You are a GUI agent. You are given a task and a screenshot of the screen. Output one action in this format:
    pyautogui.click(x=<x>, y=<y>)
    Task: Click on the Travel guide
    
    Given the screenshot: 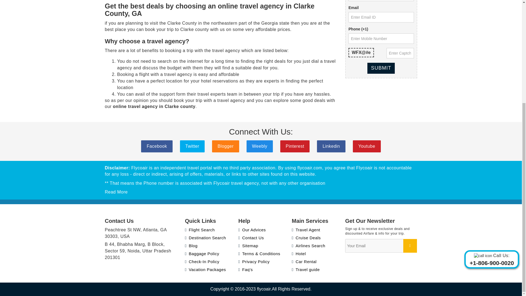 What is the action you would take?
    pyautogui.click(x=306, y=270)
    